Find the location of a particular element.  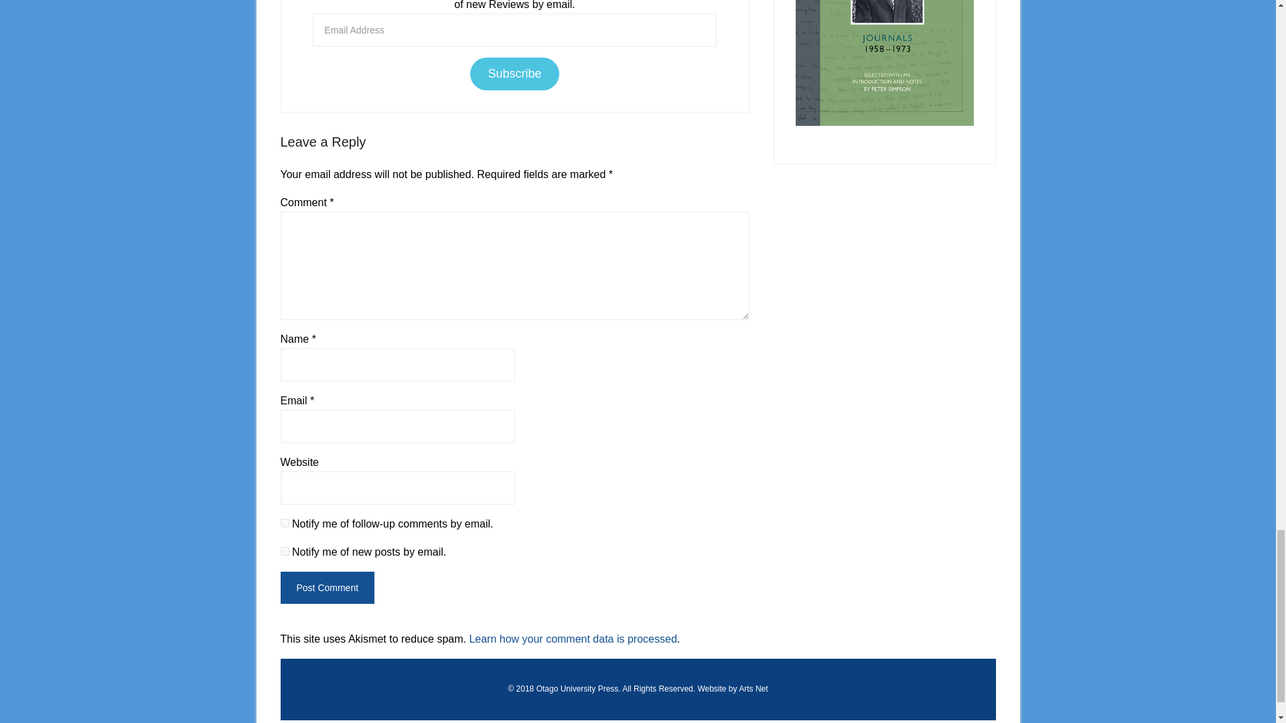

subscribe is located at coordinates (284, 524).